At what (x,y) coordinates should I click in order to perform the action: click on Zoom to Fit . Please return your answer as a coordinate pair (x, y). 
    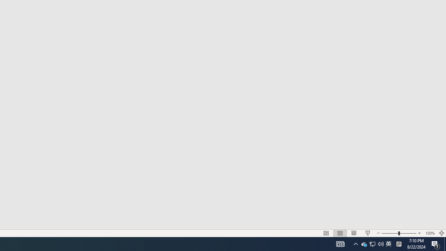
    Looking at the image, I should click on (442, 233).